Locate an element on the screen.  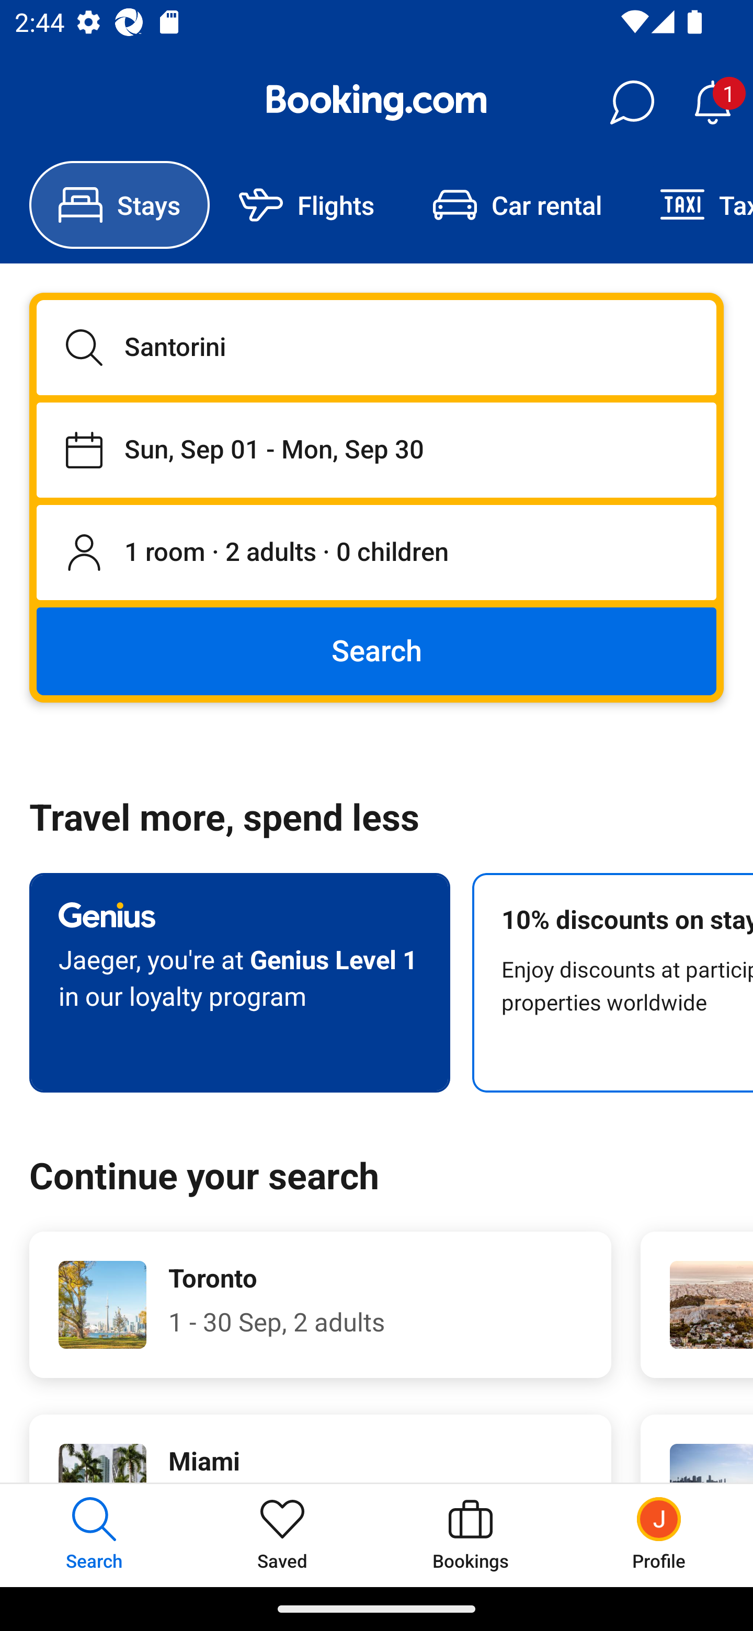
Staying from Sun, Sep 01 until Mon, Sep 30 is located at coordinates (376, 450).